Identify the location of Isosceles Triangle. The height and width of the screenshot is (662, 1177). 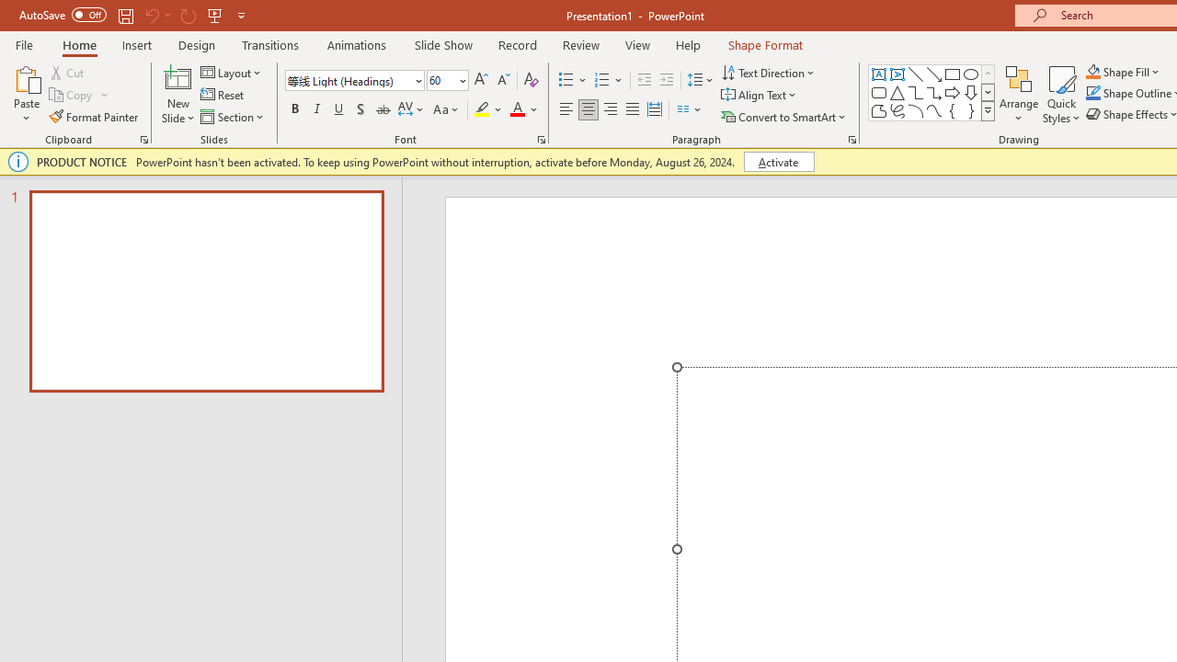
(897, 92).